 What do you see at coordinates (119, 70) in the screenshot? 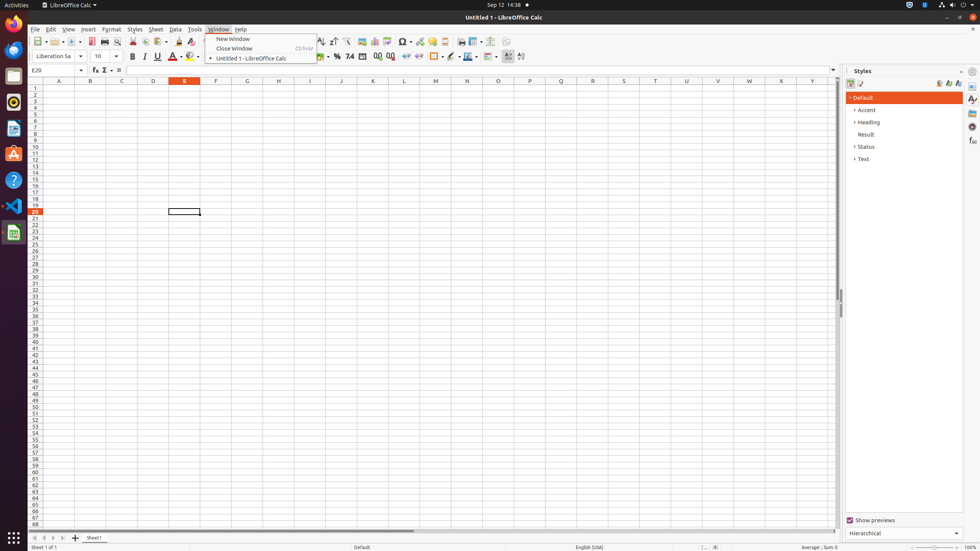
I see `Formula` at bounding box center [119, 70].